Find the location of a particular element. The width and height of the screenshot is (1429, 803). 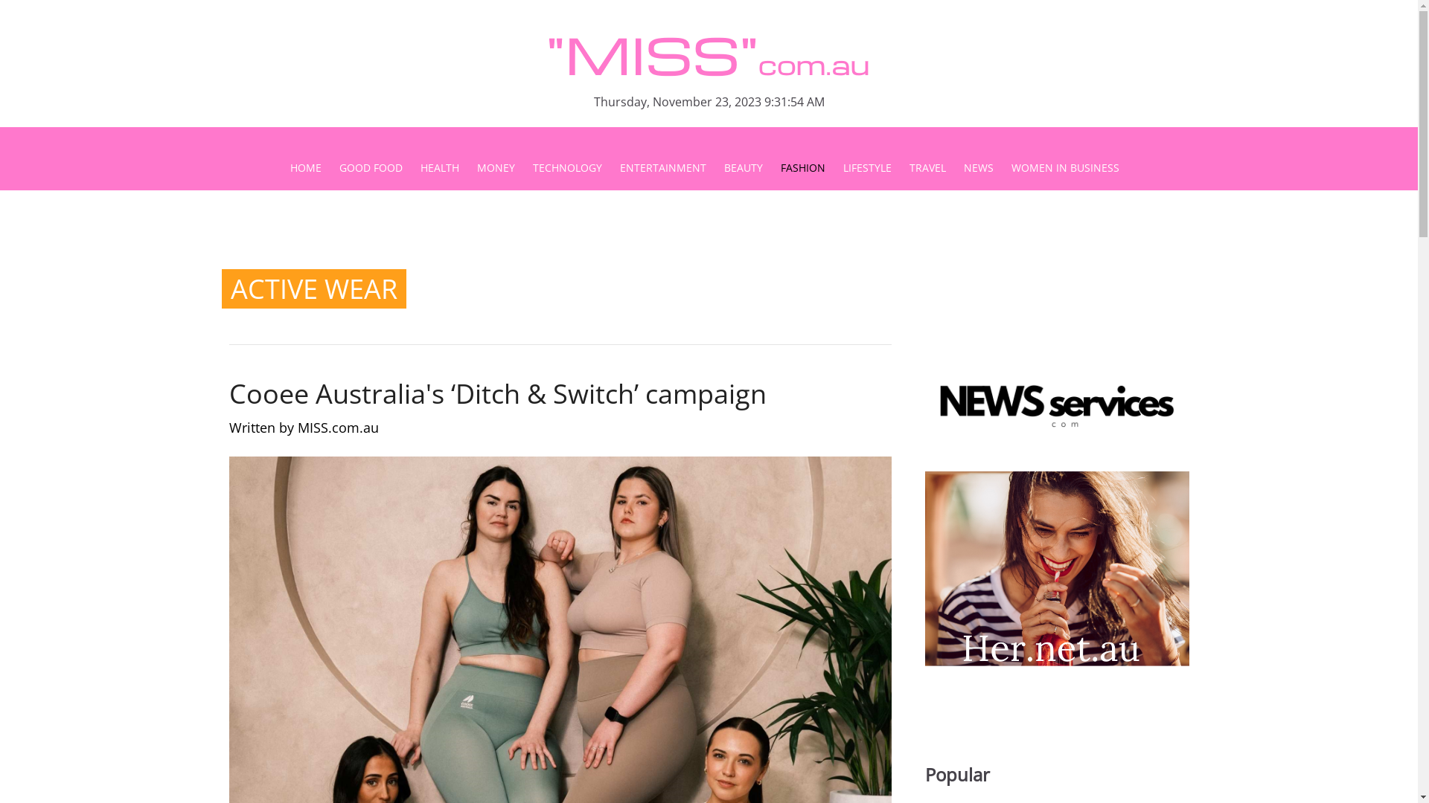

LIFESTYLE is located at coordinates (866, 168).